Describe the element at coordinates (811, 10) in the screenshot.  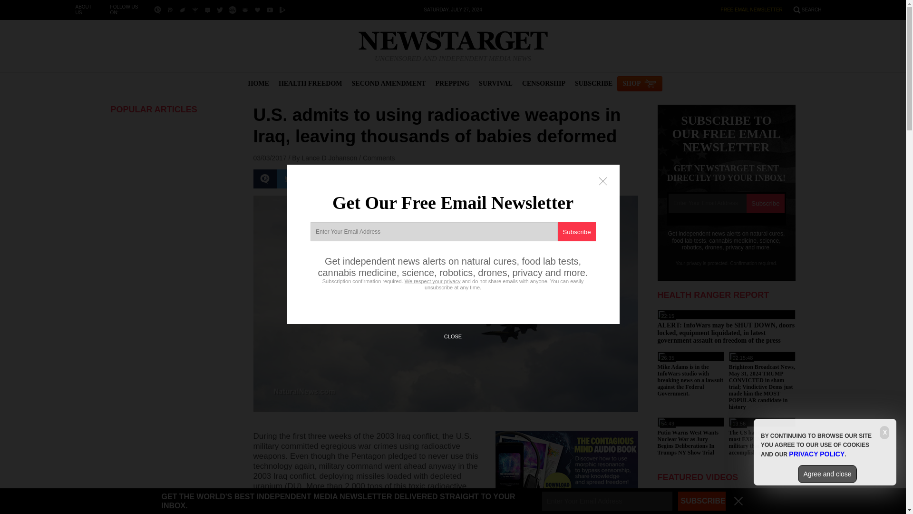
I see `SEARCH` at that location.